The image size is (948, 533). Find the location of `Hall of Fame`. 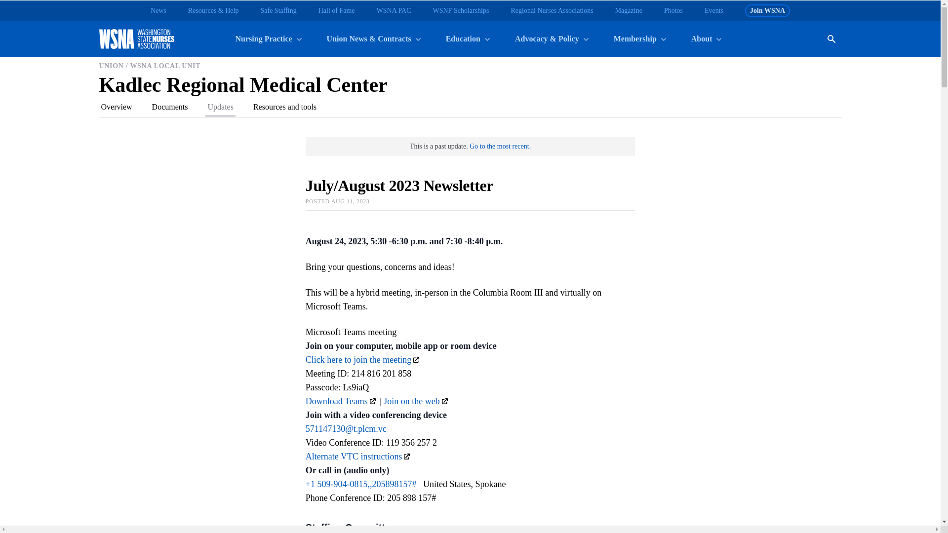

Hall of Fame is located at coordinates (337, 11).